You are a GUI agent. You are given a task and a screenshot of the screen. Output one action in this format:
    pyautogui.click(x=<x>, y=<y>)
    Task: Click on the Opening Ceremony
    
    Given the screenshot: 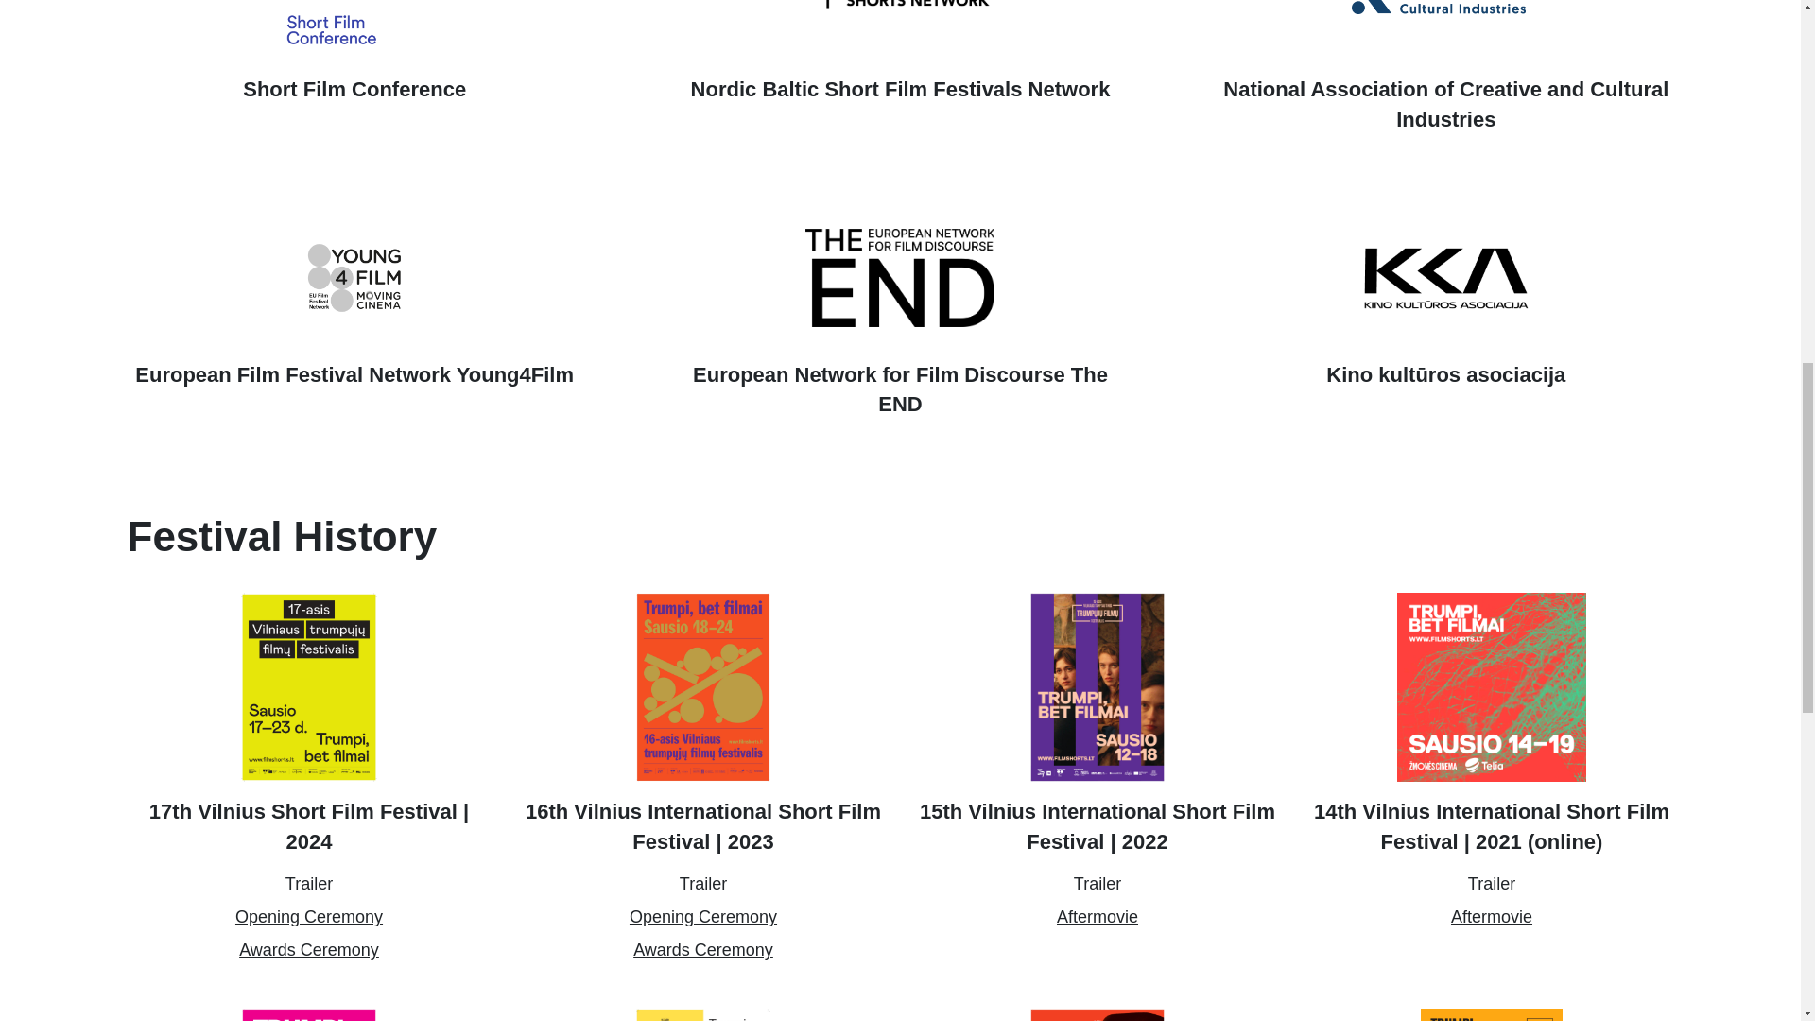 What is the action you would take?
    pyautogui.click(x=703, y=917)
    